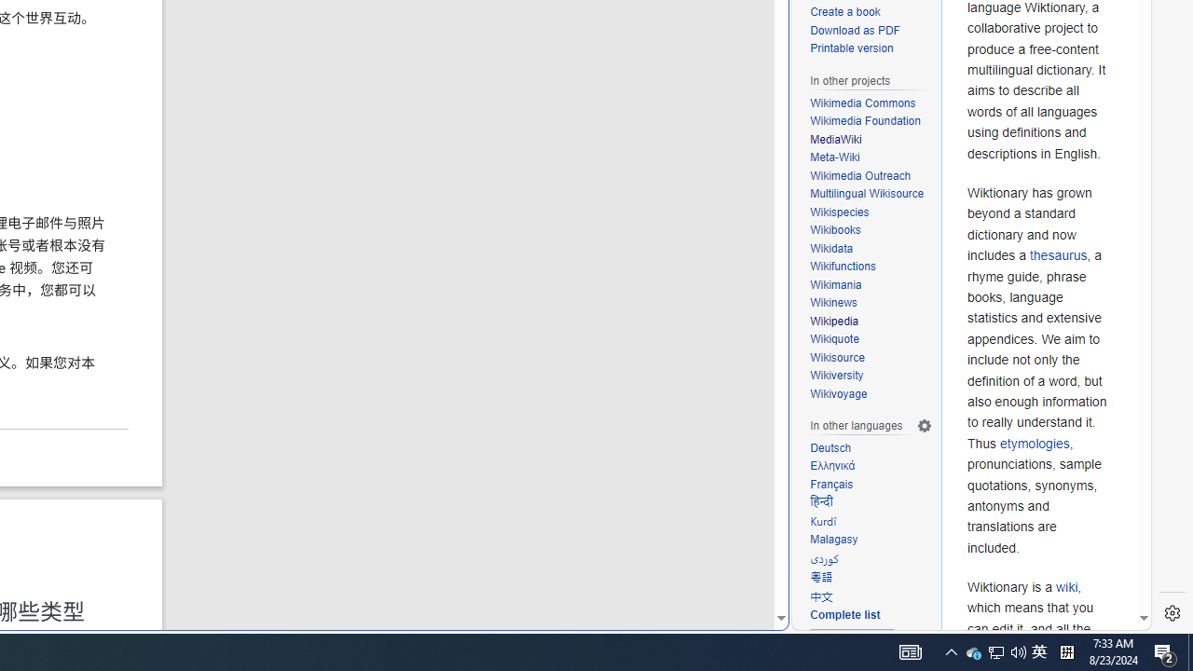  What do you see at coordinates (835, 158) in the screenshot?
I see `Meta-Wiki` at bounding box center [835, 158].